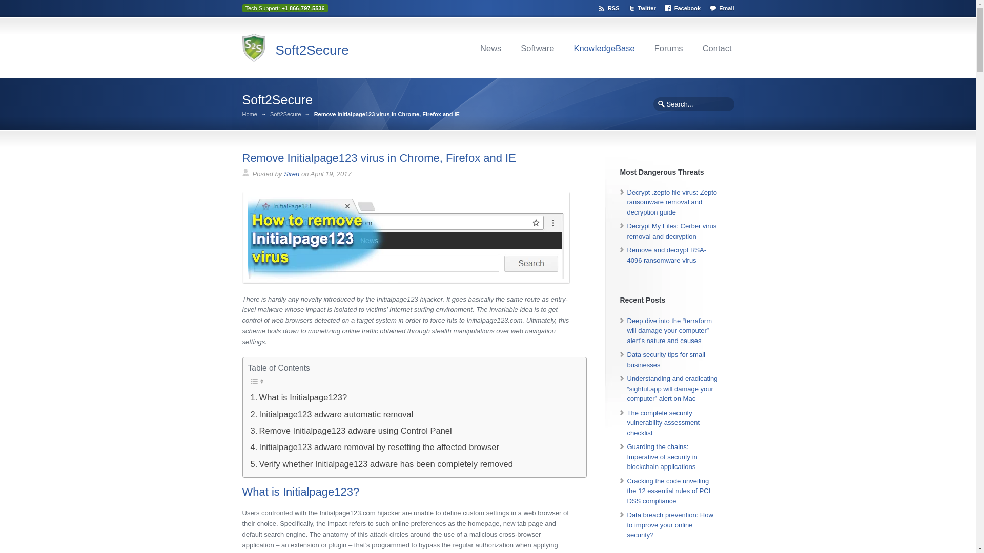  What do you see at coordinates (644, 7) in the screenshot?
I see `Twitter` at bounding box center [644, 7].